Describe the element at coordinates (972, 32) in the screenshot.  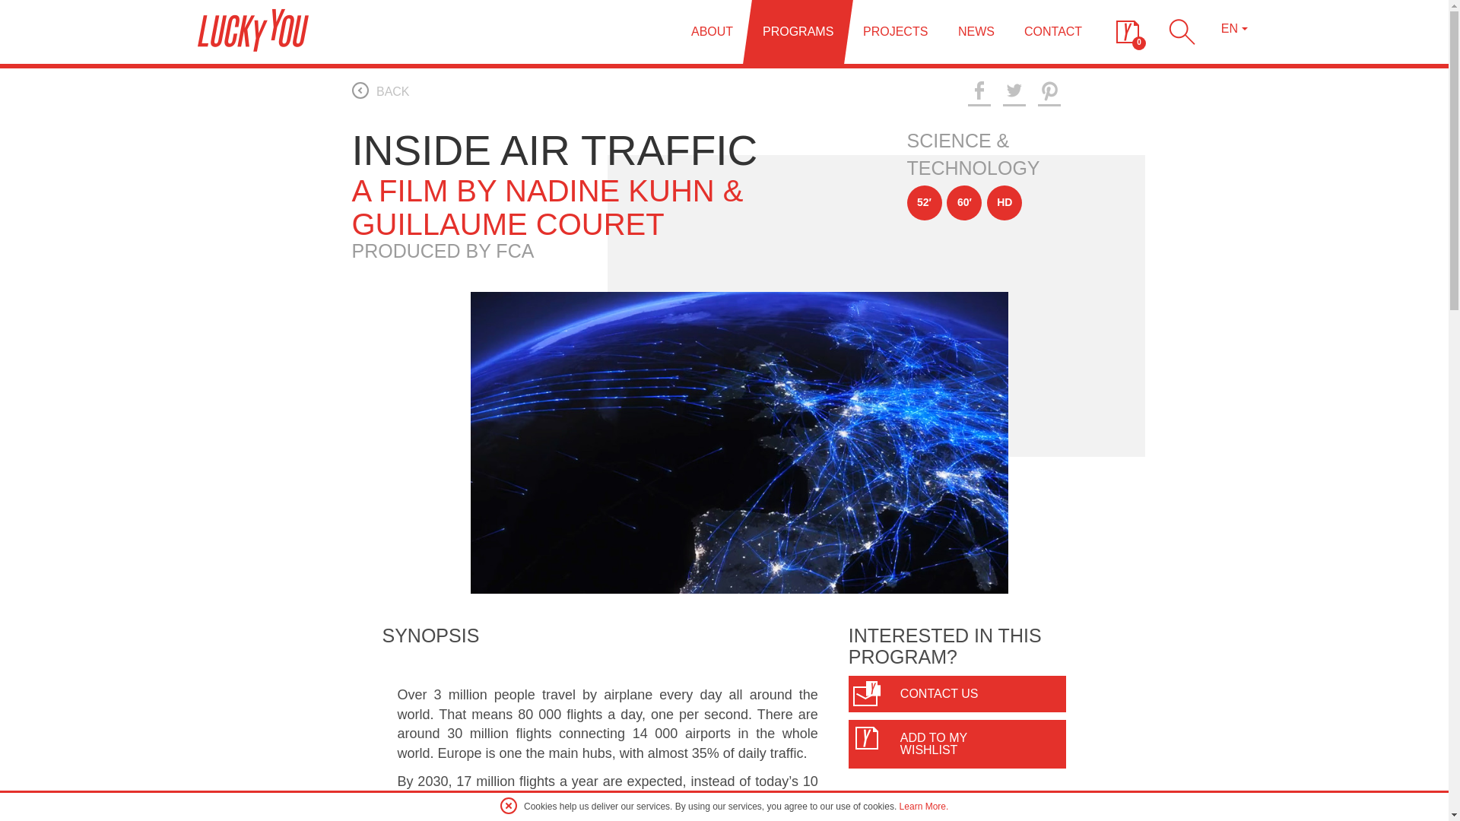
I see `NEWS` at that location.